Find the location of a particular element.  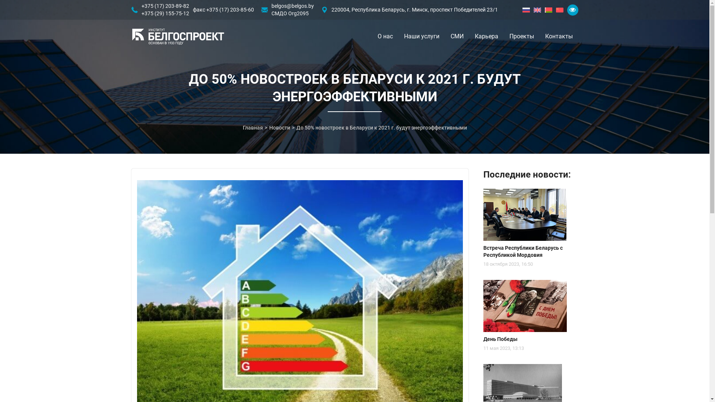

+375 (17) 203-89-82
+375 (29) 155-75-12 is located at coordinates (165, 10).